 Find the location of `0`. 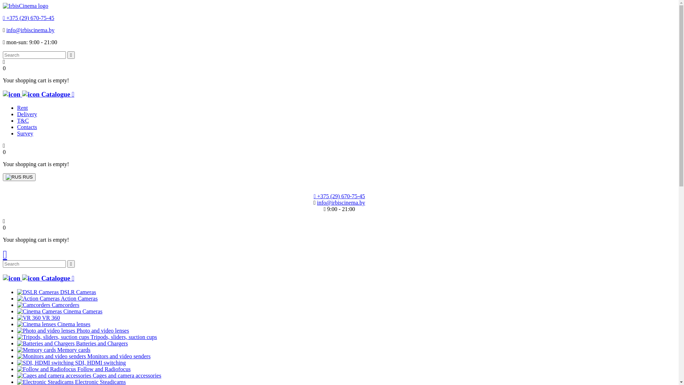

0 is located at coordinates (4, 65).